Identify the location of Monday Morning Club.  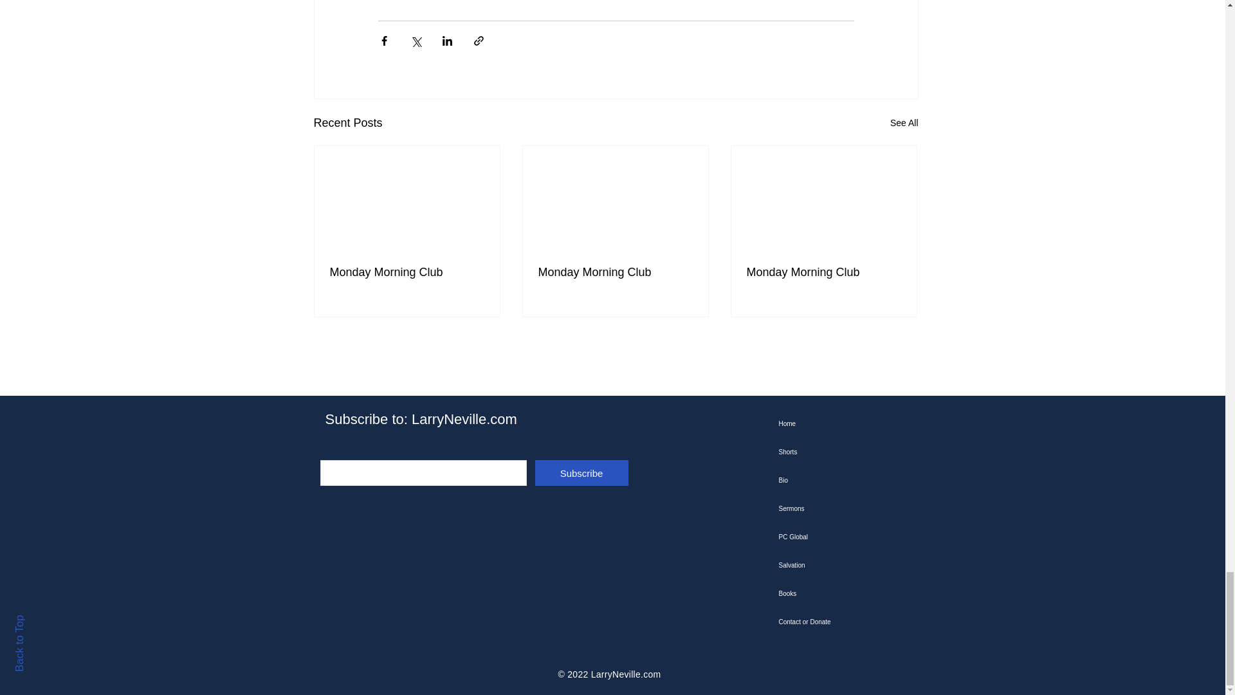
(407, 272).